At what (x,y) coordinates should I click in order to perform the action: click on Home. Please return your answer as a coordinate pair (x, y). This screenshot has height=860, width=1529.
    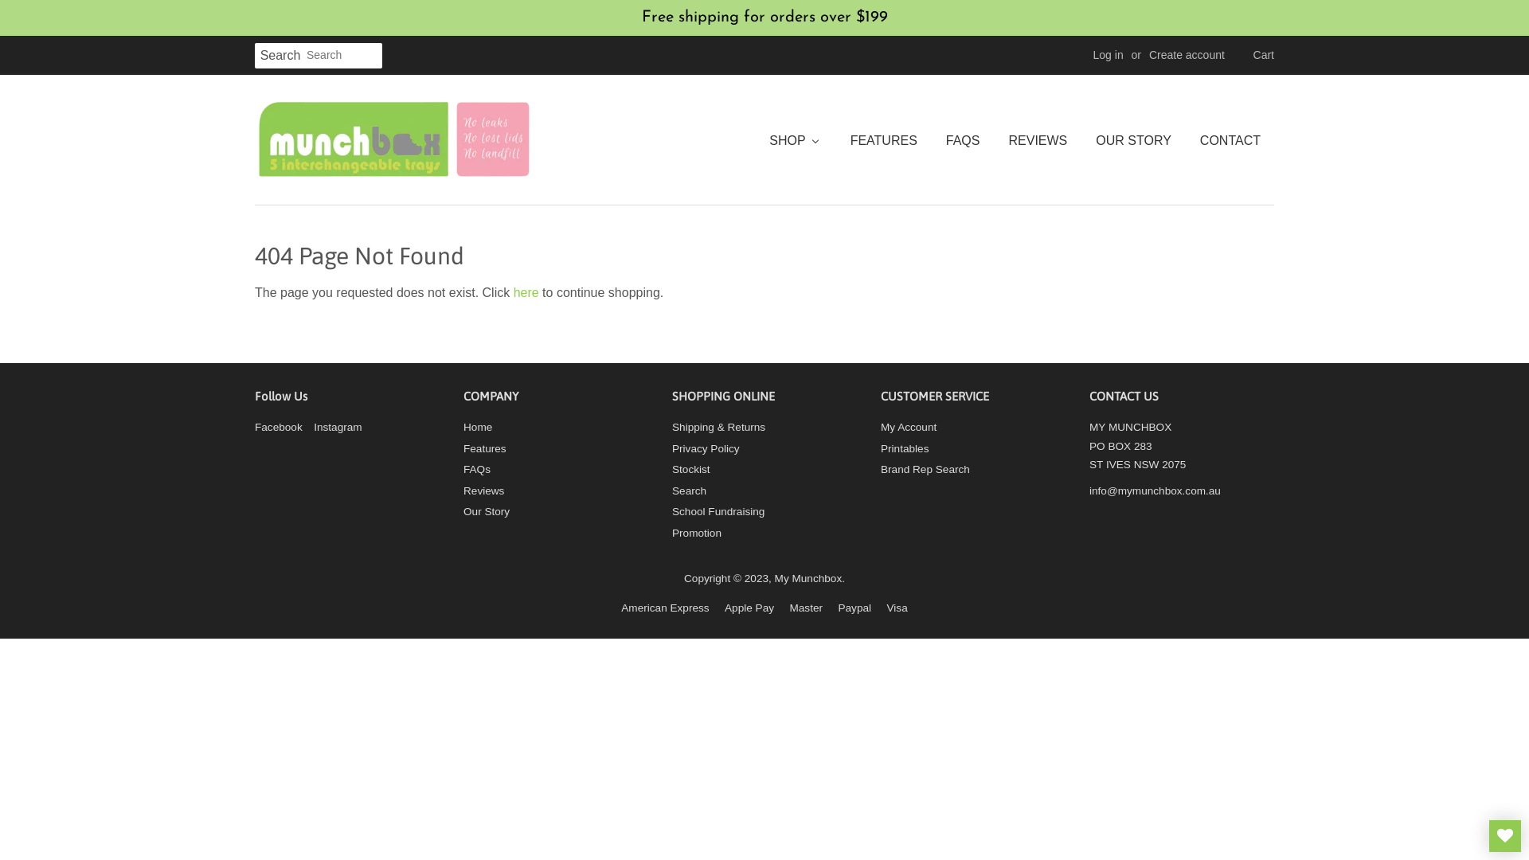
    Looking at the image, I should click on (478, 427).